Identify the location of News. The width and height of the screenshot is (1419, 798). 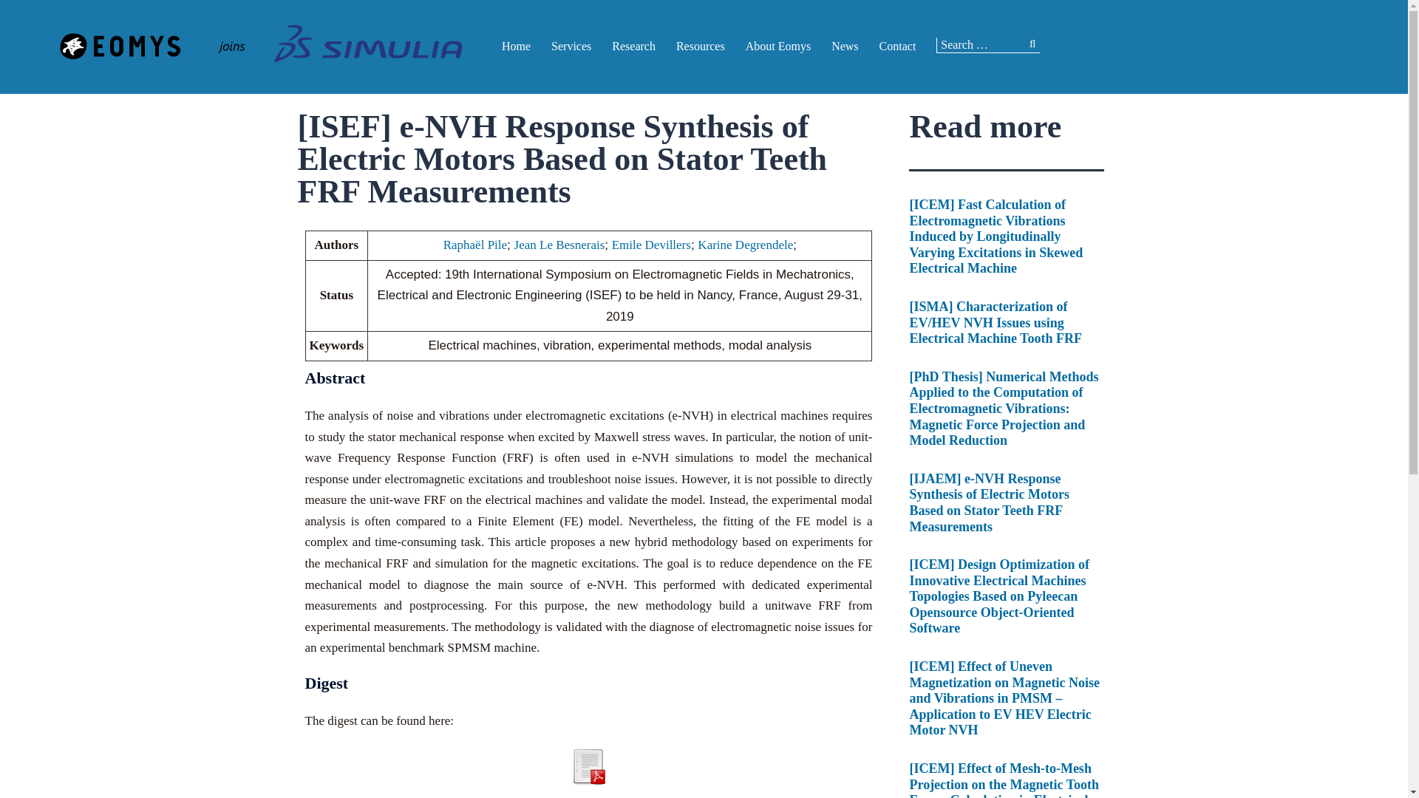
(845, 46).